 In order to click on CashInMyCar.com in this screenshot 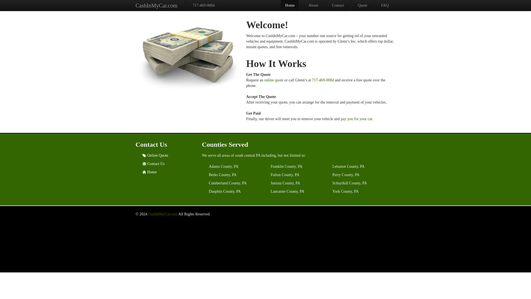, I will do `click(163, 214)`.